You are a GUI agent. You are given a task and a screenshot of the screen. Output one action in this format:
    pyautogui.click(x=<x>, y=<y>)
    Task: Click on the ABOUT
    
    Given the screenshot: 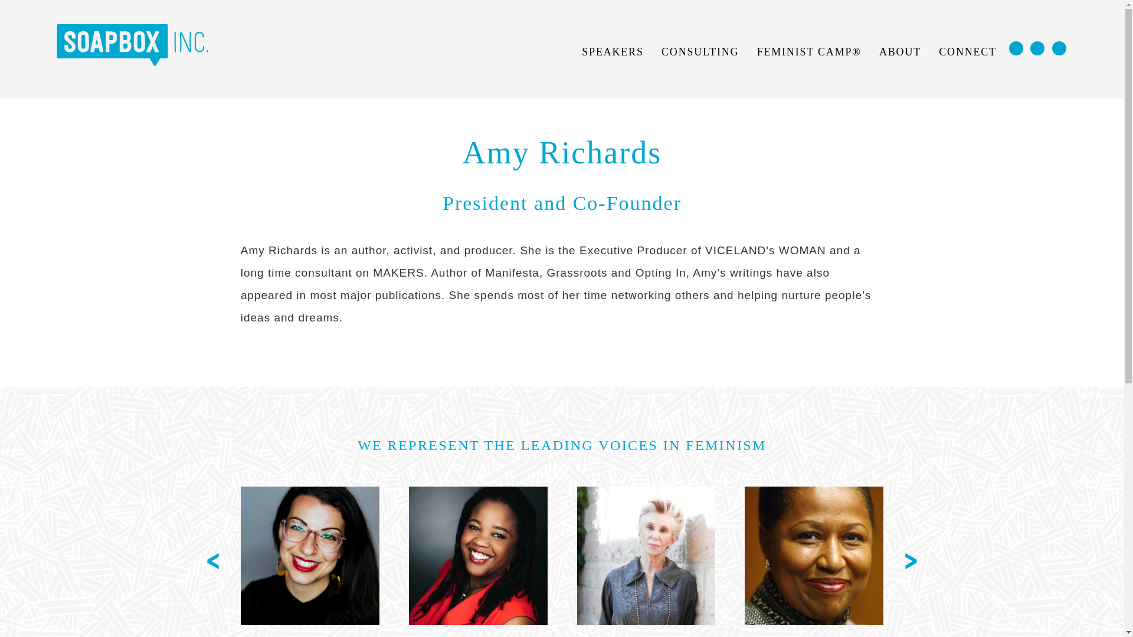 What is the action you would take?
    pyautogui.click(x=899, y=52)
    